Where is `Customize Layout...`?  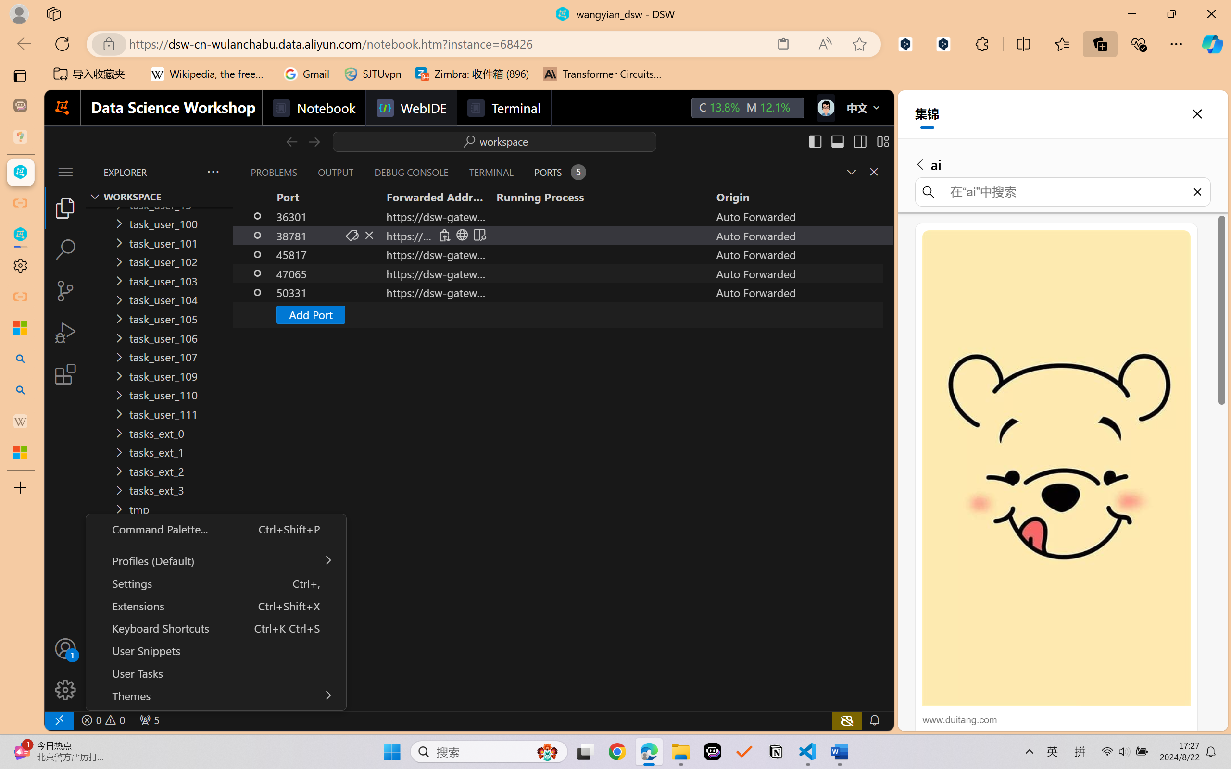 Customize Layout... is located at coordinates (883, 141).